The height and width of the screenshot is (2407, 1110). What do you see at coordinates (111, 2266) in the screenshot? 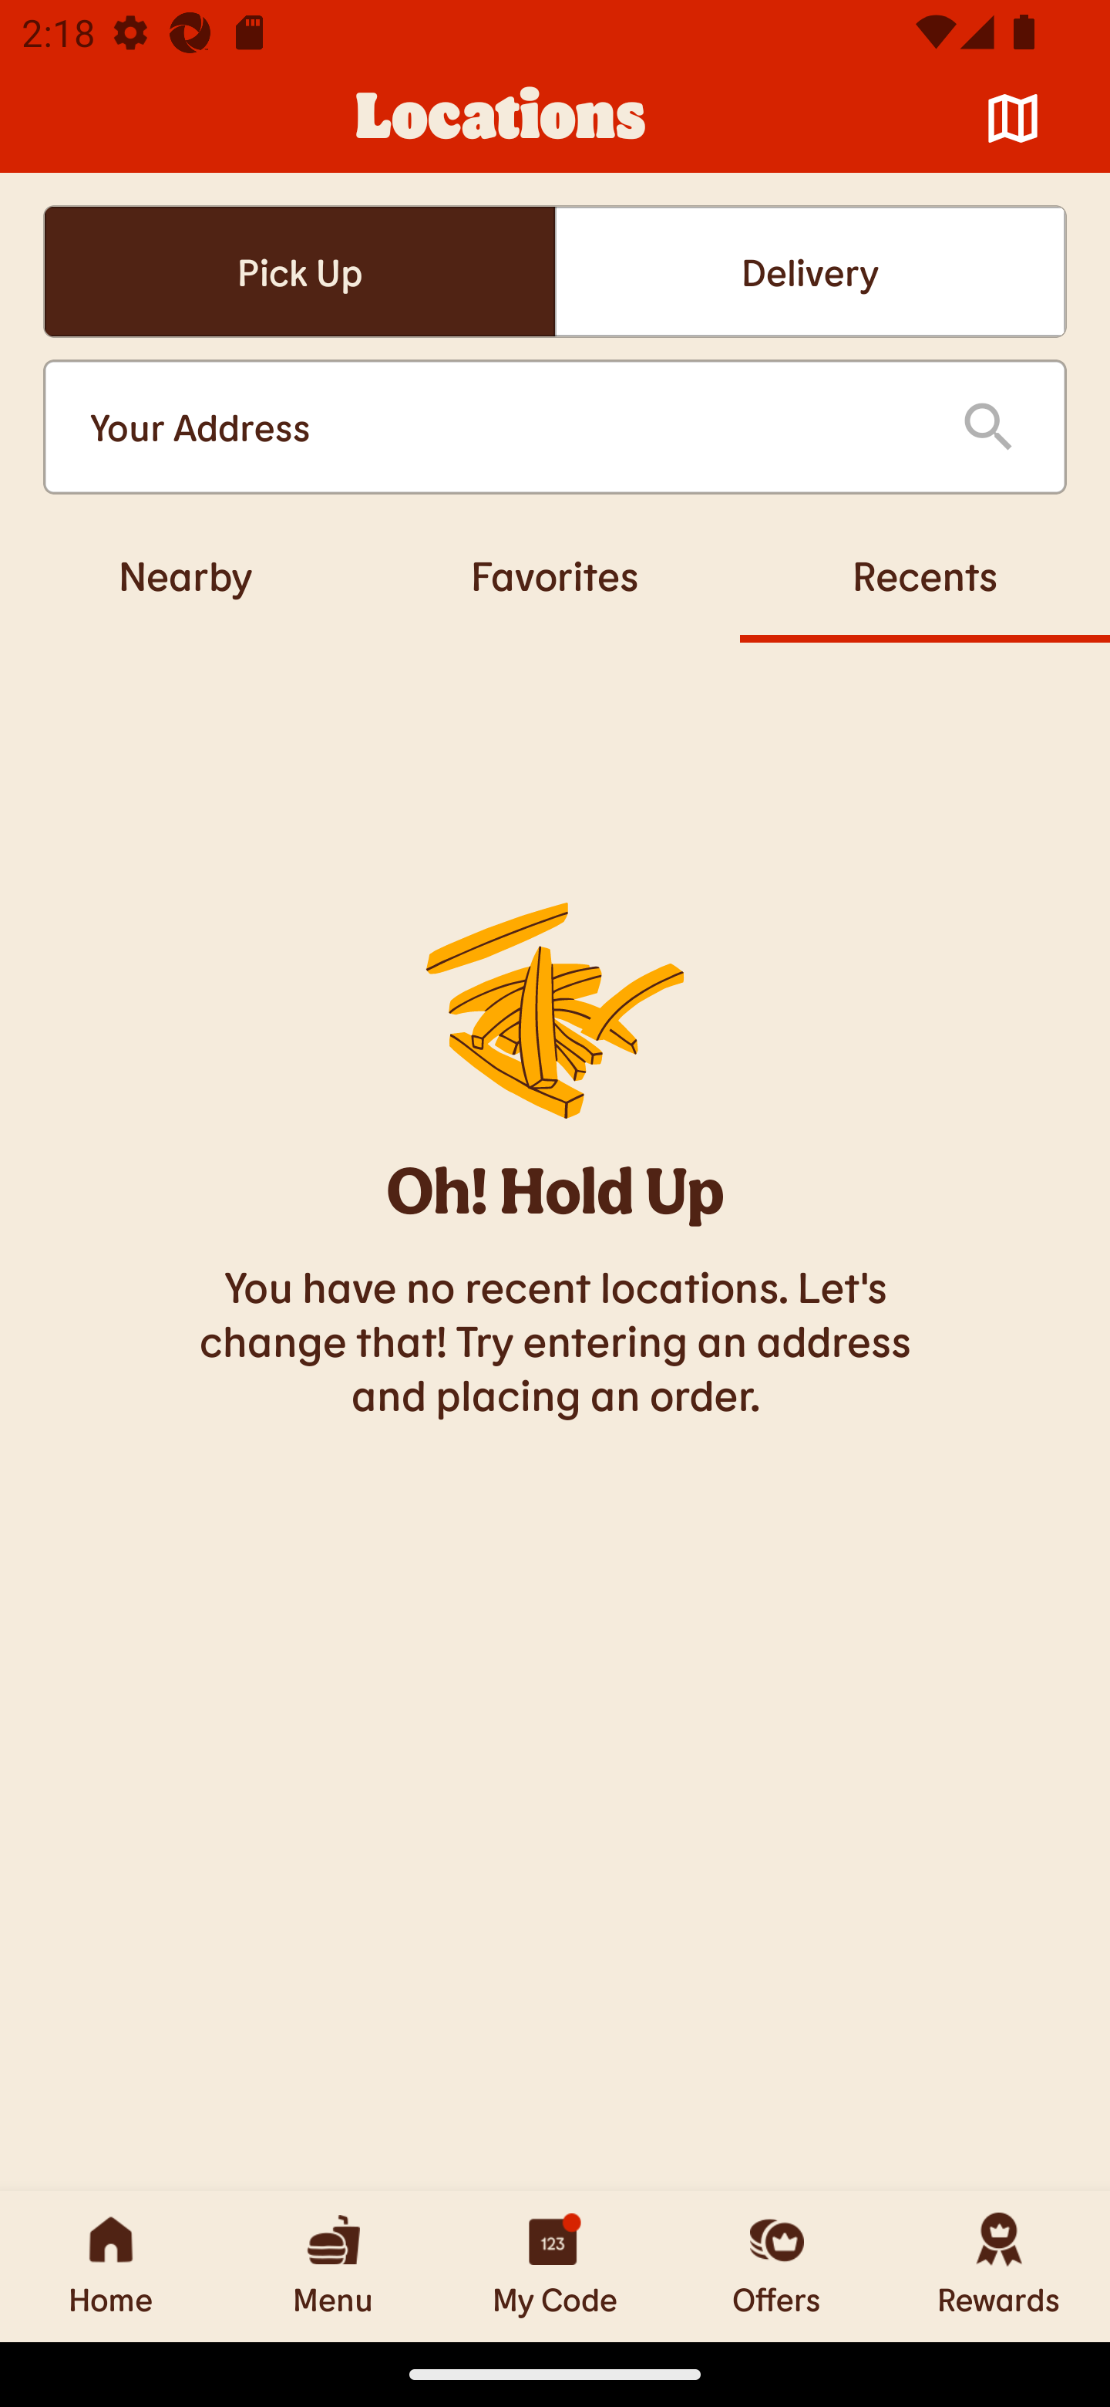
I see `Home` at bounding box center [111, 2266].